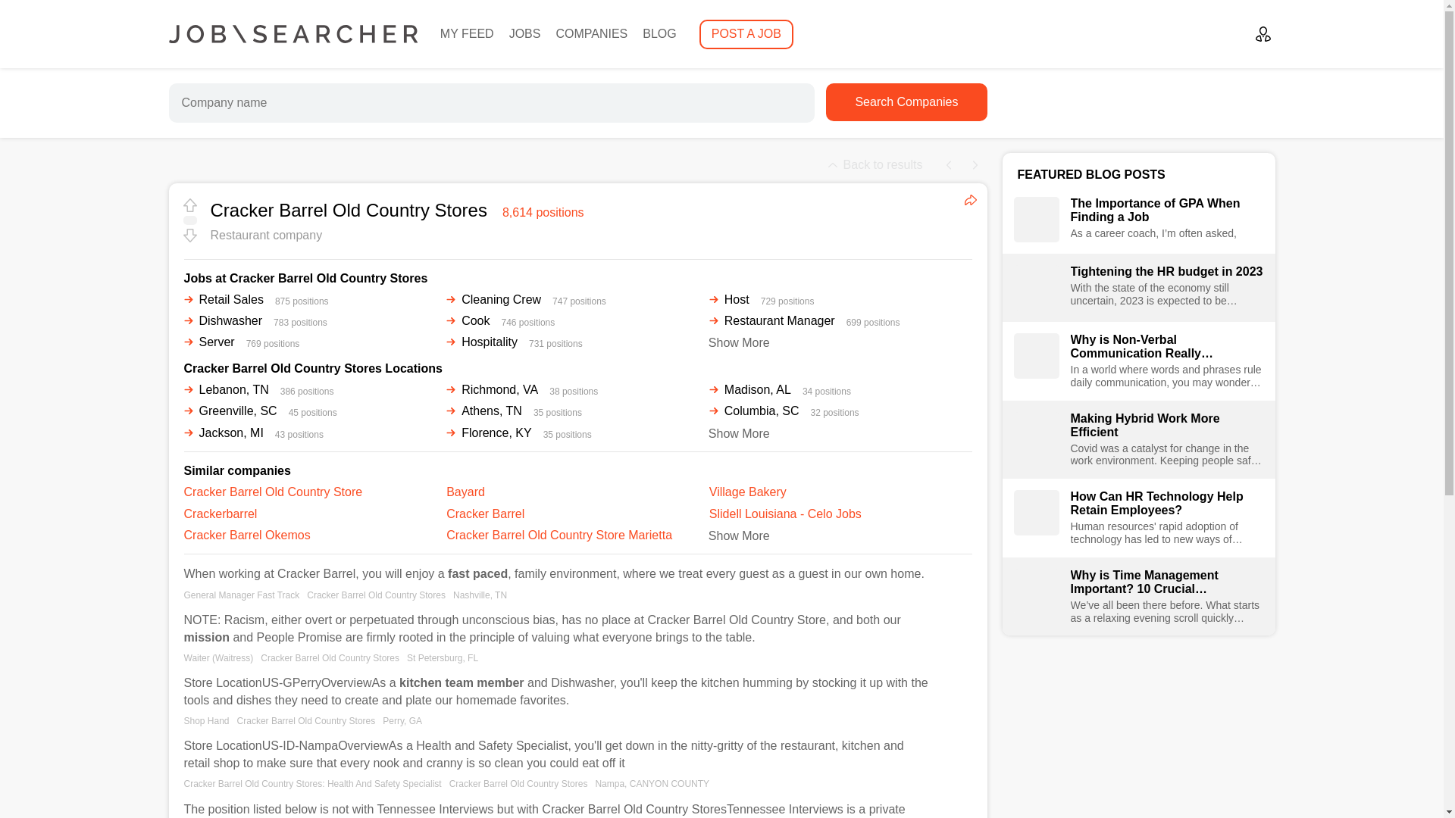 This screenshot has width=1455, height=818. I want to click on Cook, so click(468, 320).